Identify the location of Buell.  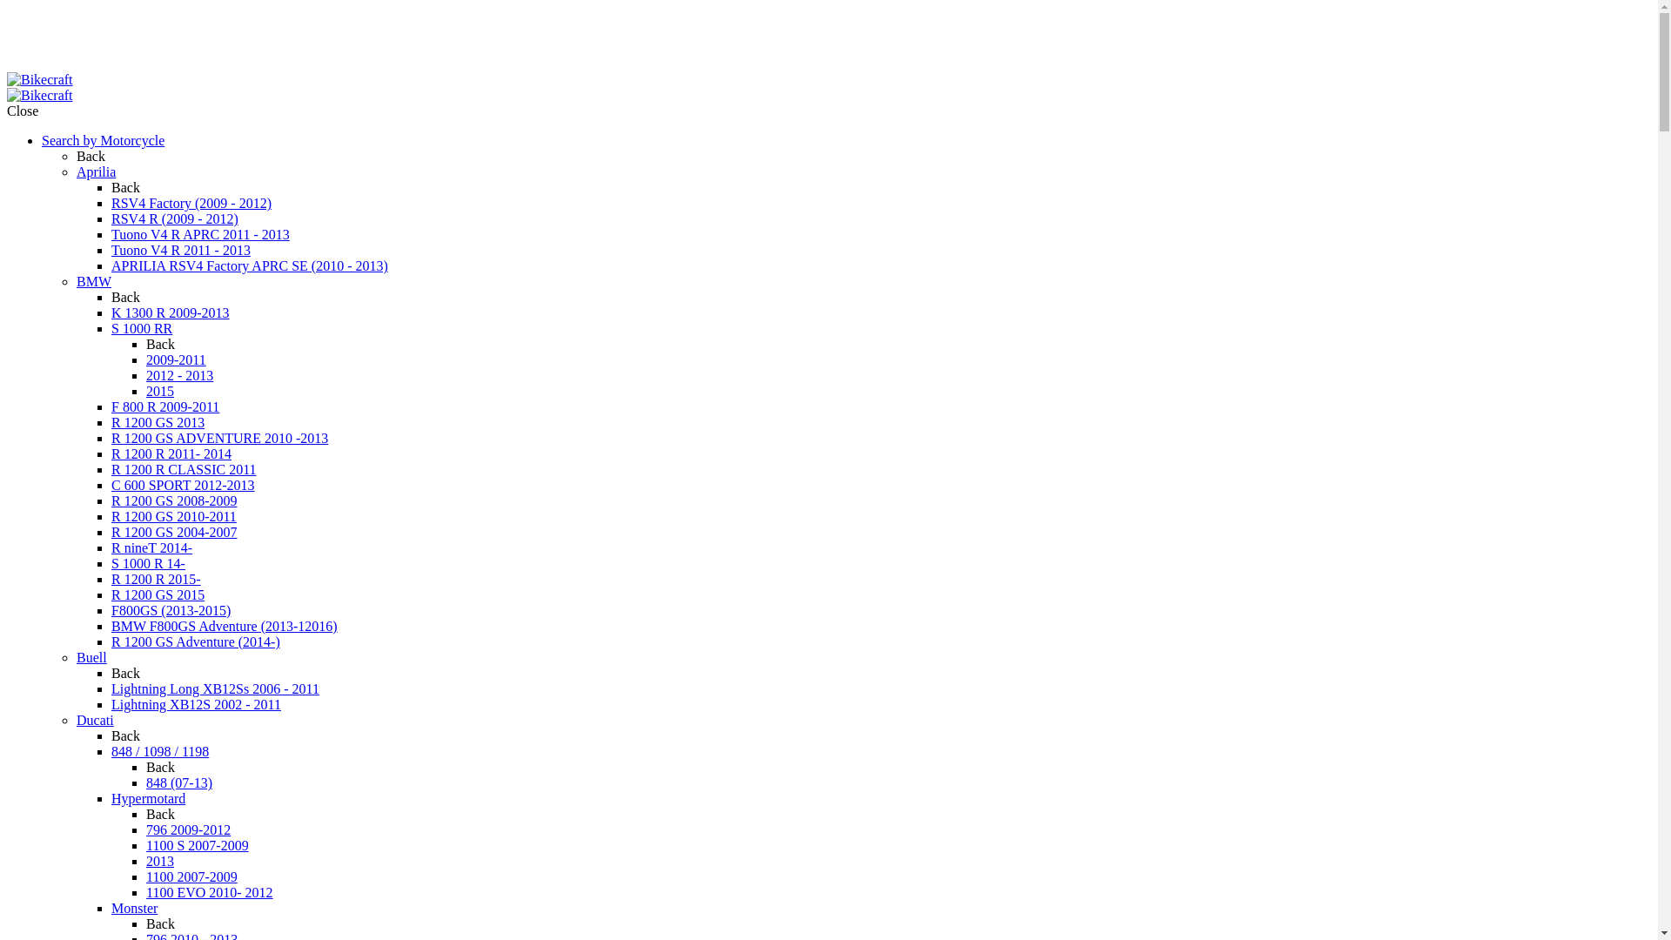
(91, 658).